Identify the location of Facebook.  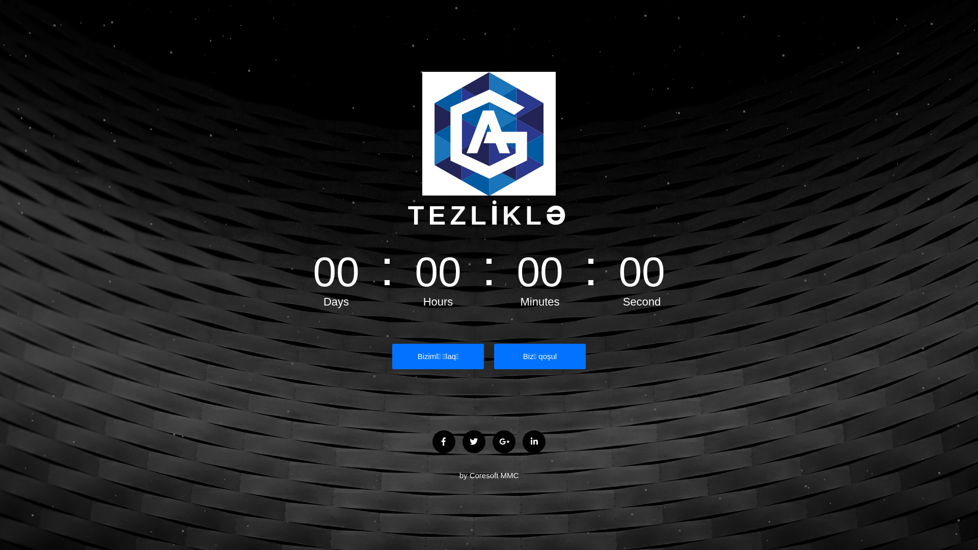
(444, 442).